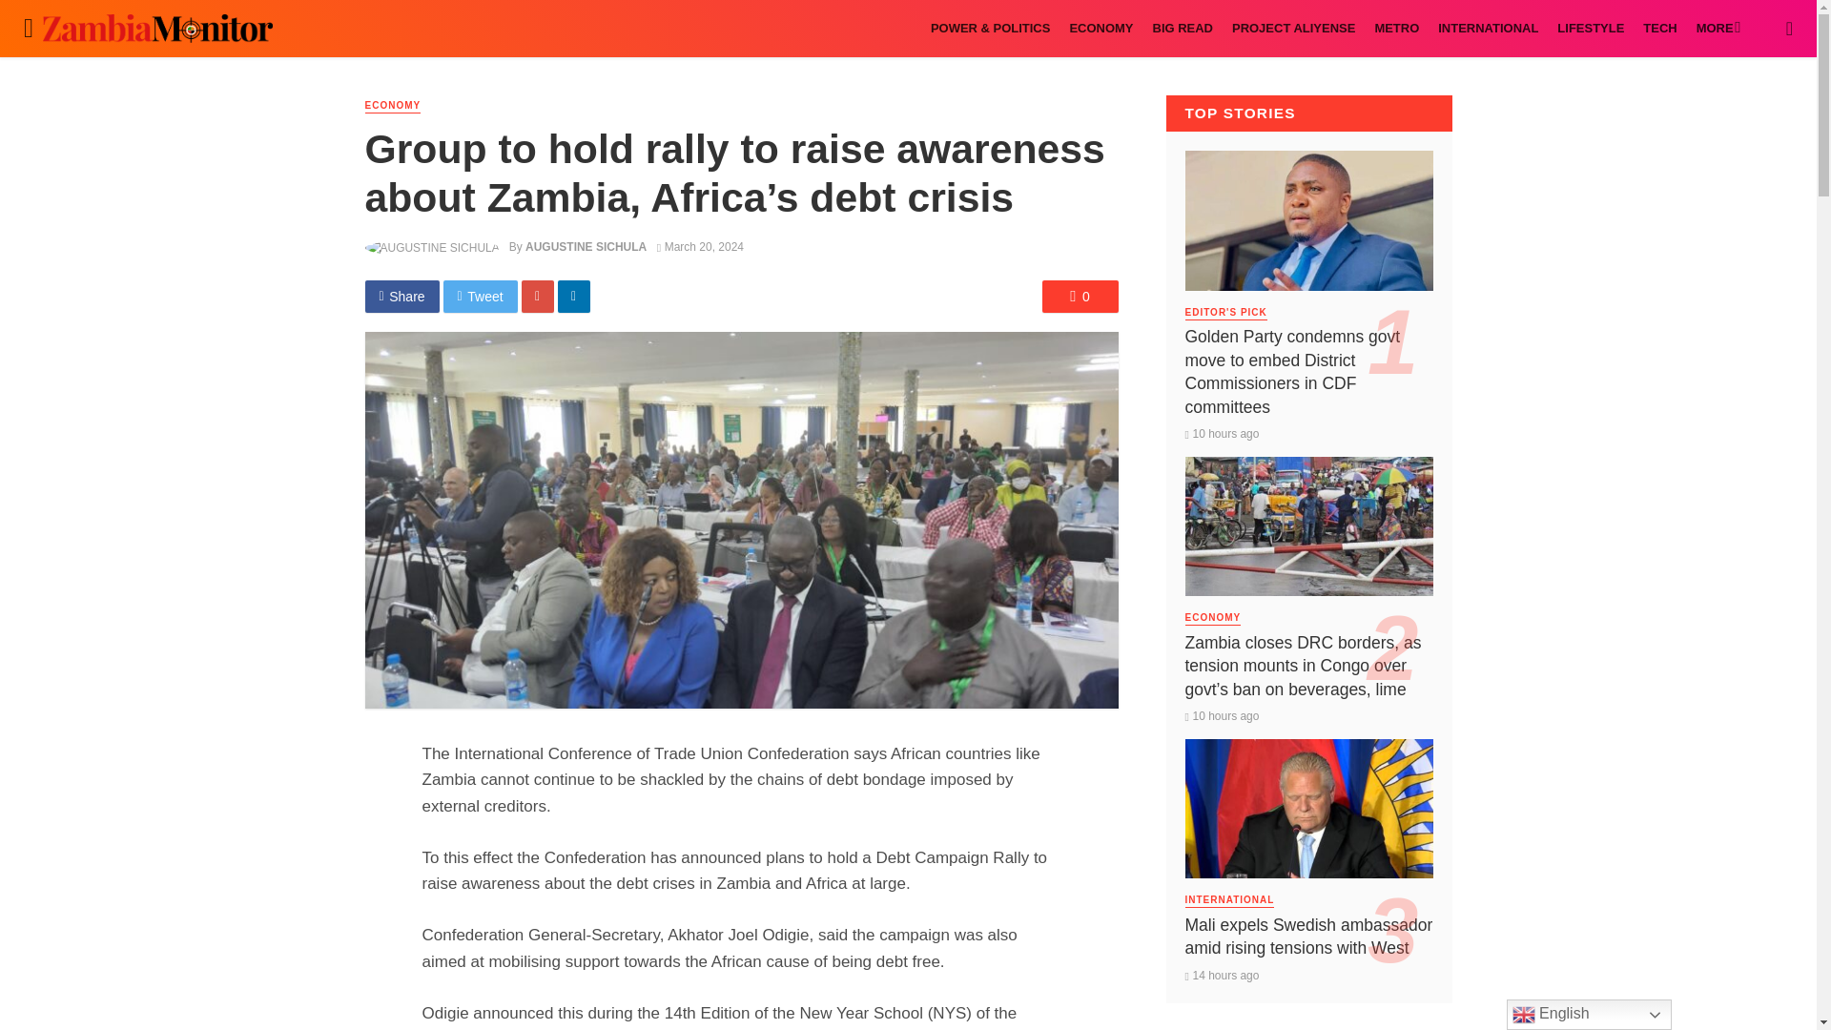  I want to click on LIFESTYLE, so click(1590, 29).